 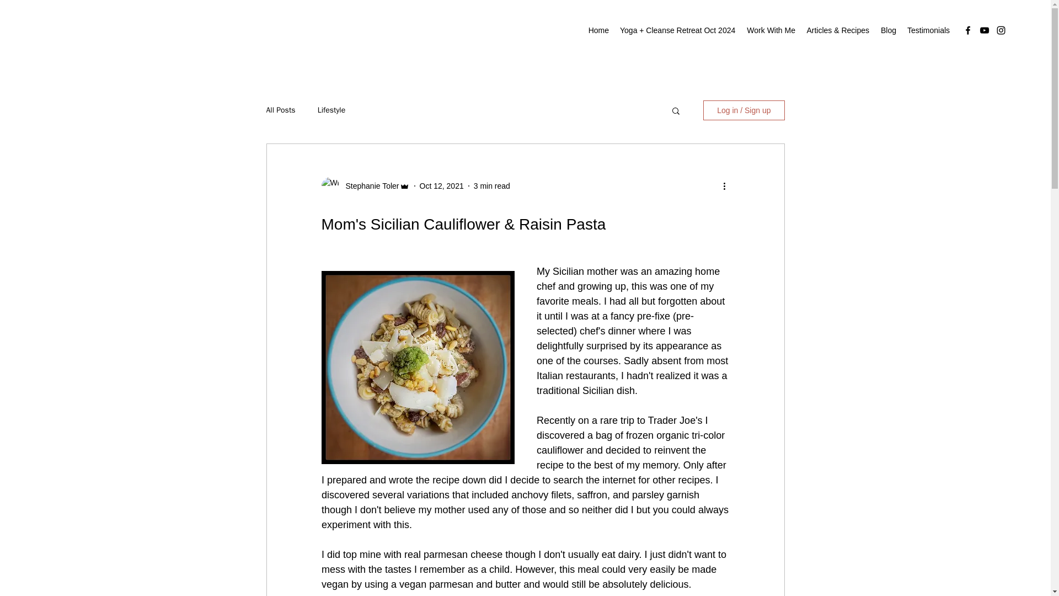 I want to click on Testimonials, so click(x=928, y=30).